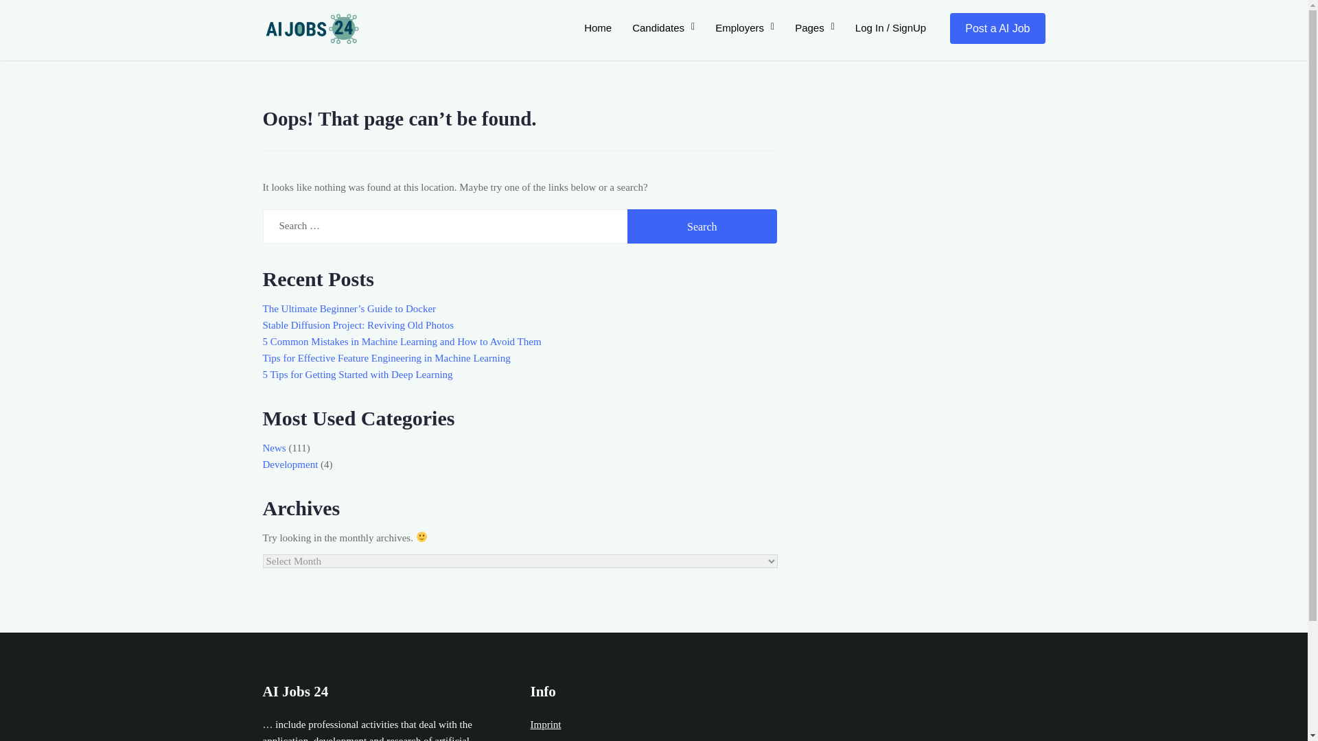 The image size is (1318, 741). Describe the element at coordinates (997, 28) in the screenshot. I see `Post a AI Job` at that location.